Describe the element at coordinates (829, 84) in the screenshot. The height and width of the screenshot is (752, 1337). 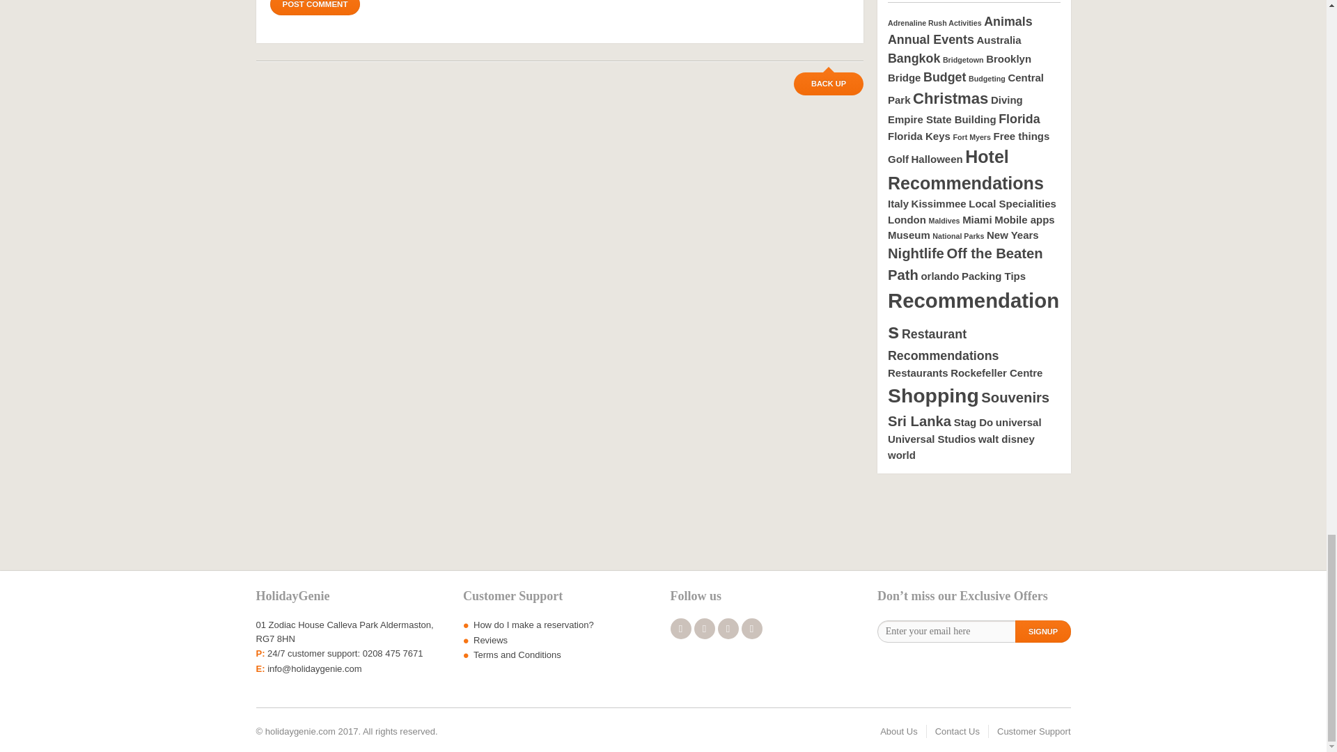
I see `BACK UP` at that location.